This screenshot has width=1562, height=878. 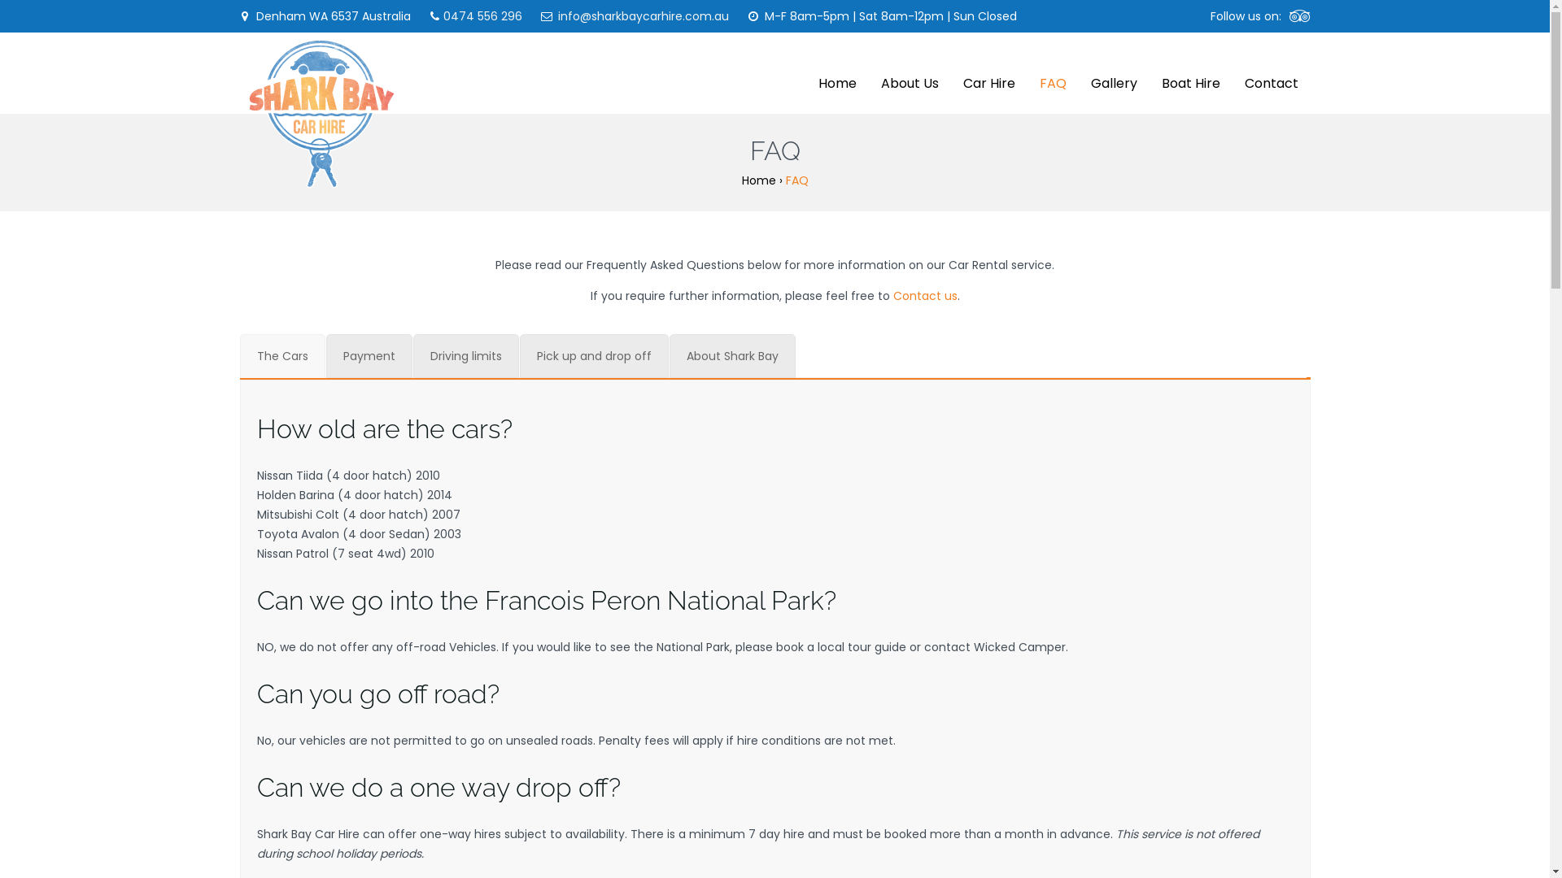 I want to click on About Shark Bay, so click(x=732, y=356).